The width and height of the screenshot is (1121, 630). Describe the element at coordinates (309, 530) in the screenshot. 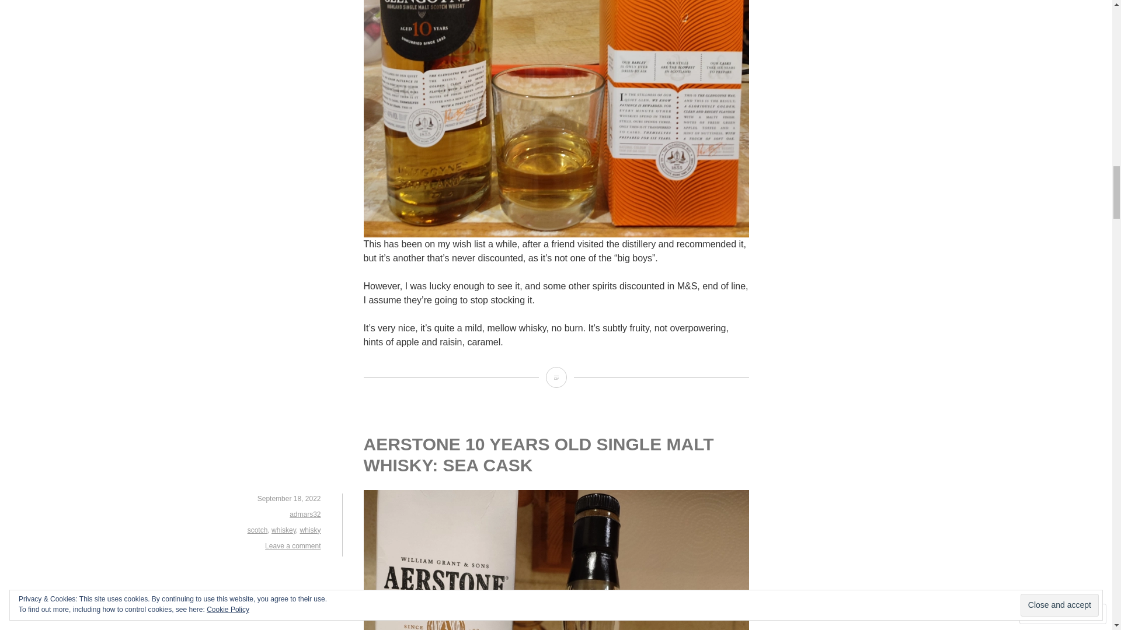

I see `whisky` at that location.